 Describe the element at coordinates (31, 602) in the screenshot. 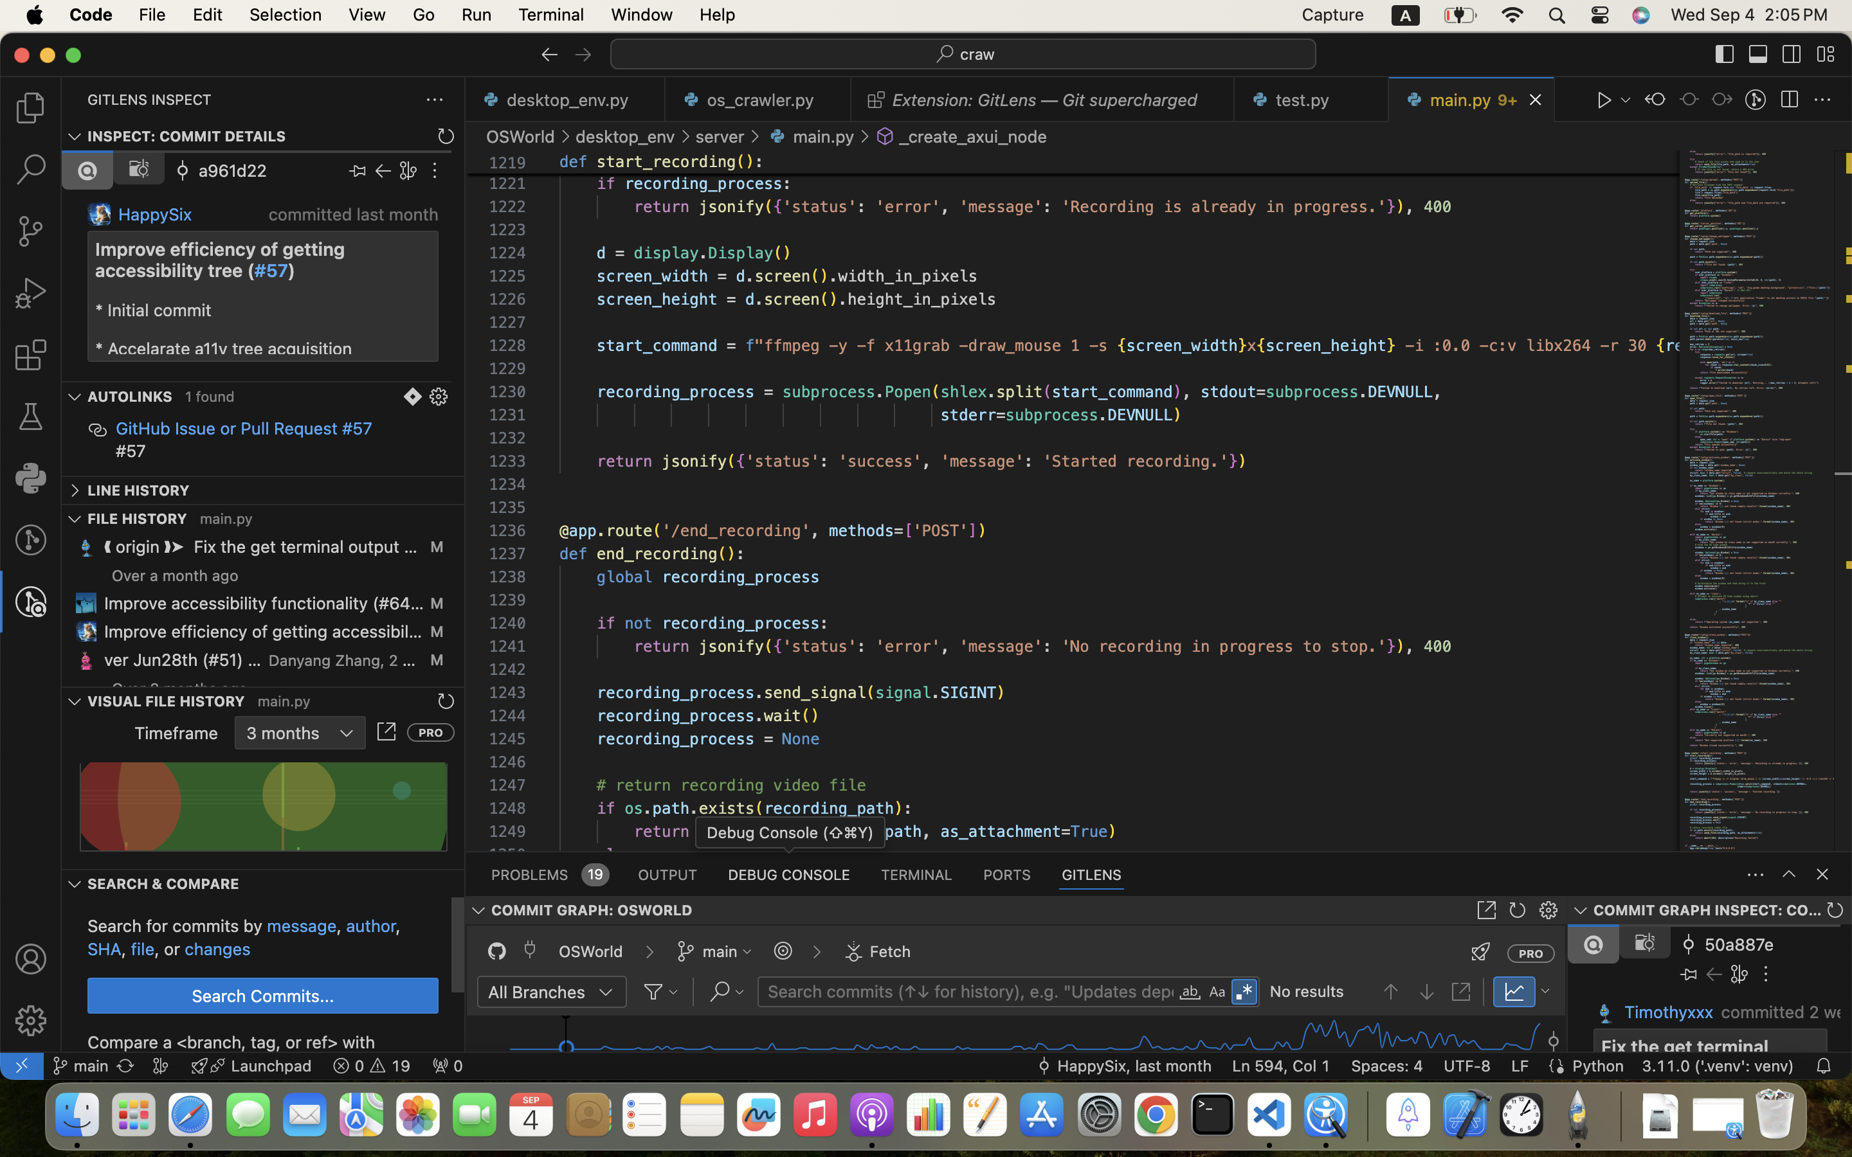

I see `` at that location.